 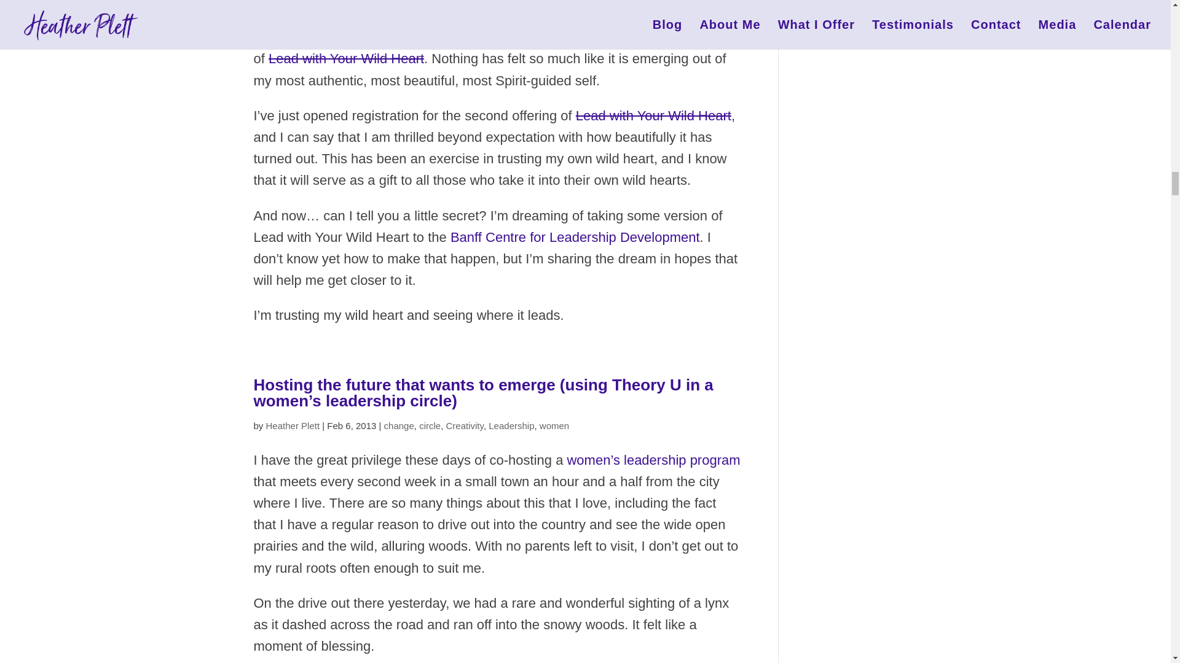 What do you see at coordinates (575, 237) in the screenshot?
I see `Banff Centre for Leadership Development` at bounding box center [575, 237].